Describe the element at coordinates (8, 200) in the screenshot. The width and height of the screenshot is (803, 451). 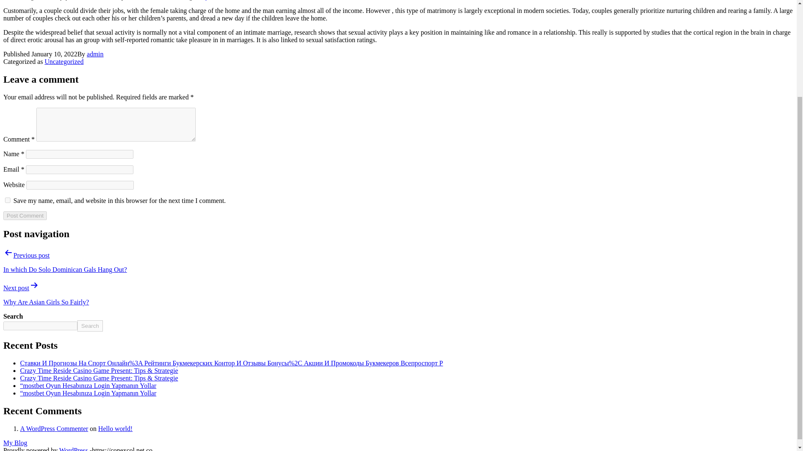
I see `yes` at that location.